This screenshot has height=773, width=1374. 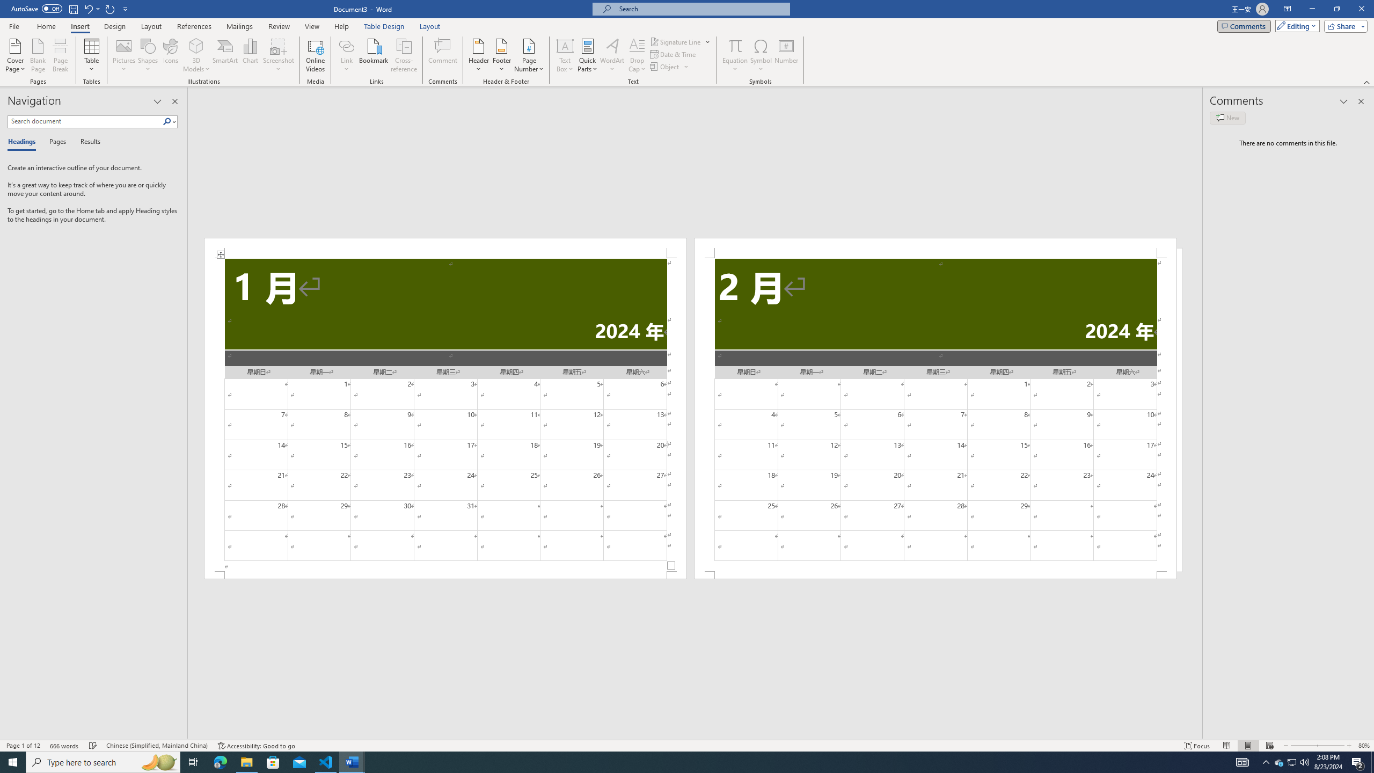 What do you see at coordinates (88, 9) in the screenshot?
I see `Undo Increase Indent` at bounding box center [88, 9].